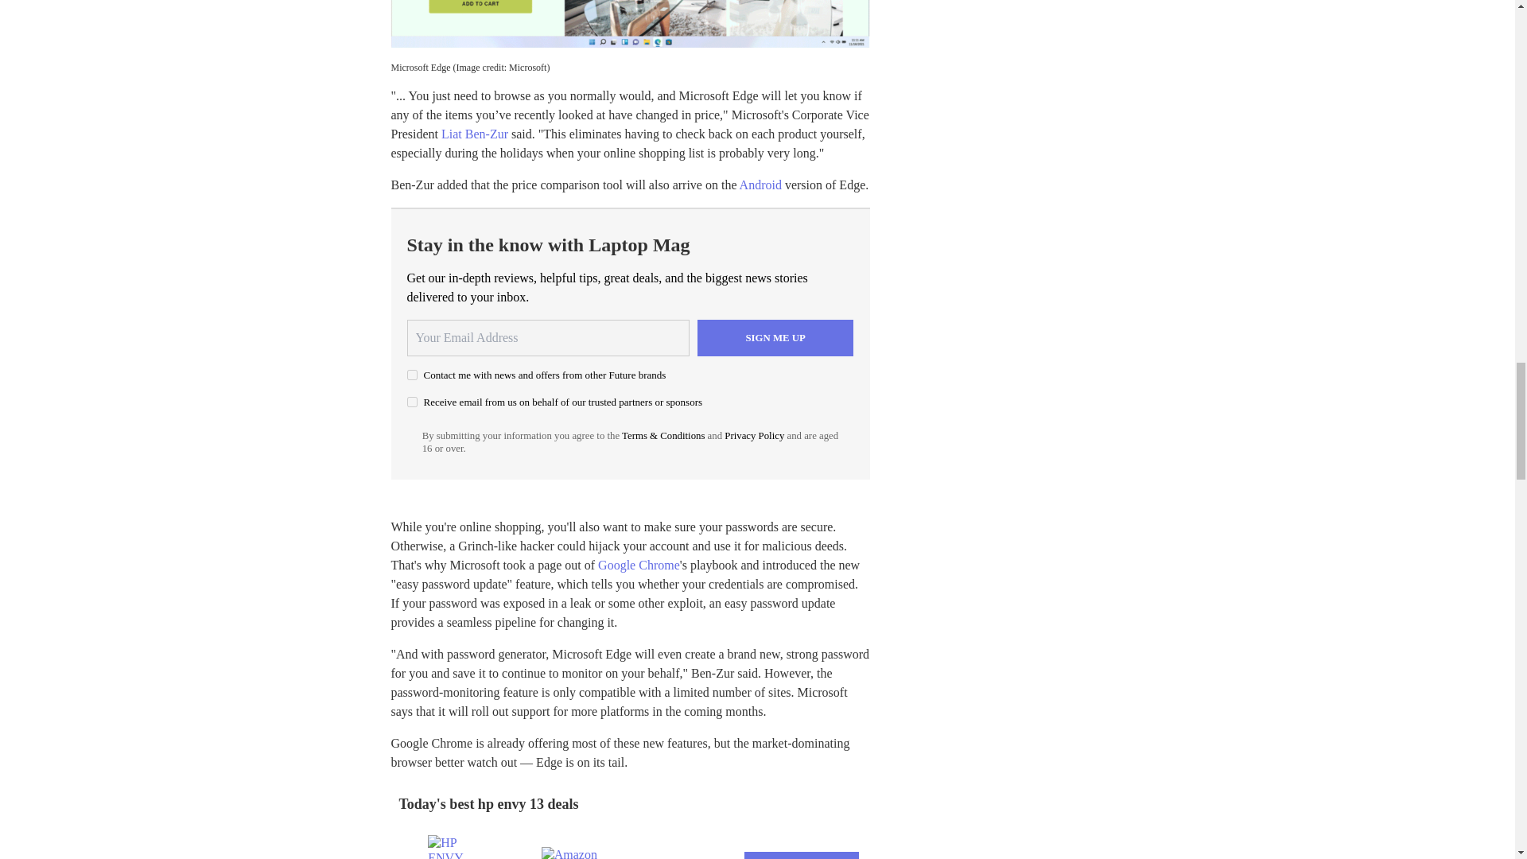 The height and width of the screenshot is (859, 1527). What do you see at coordinates (775, 337) in the screenshot?
I see `Sign me up` at bounding box center [775, 337].